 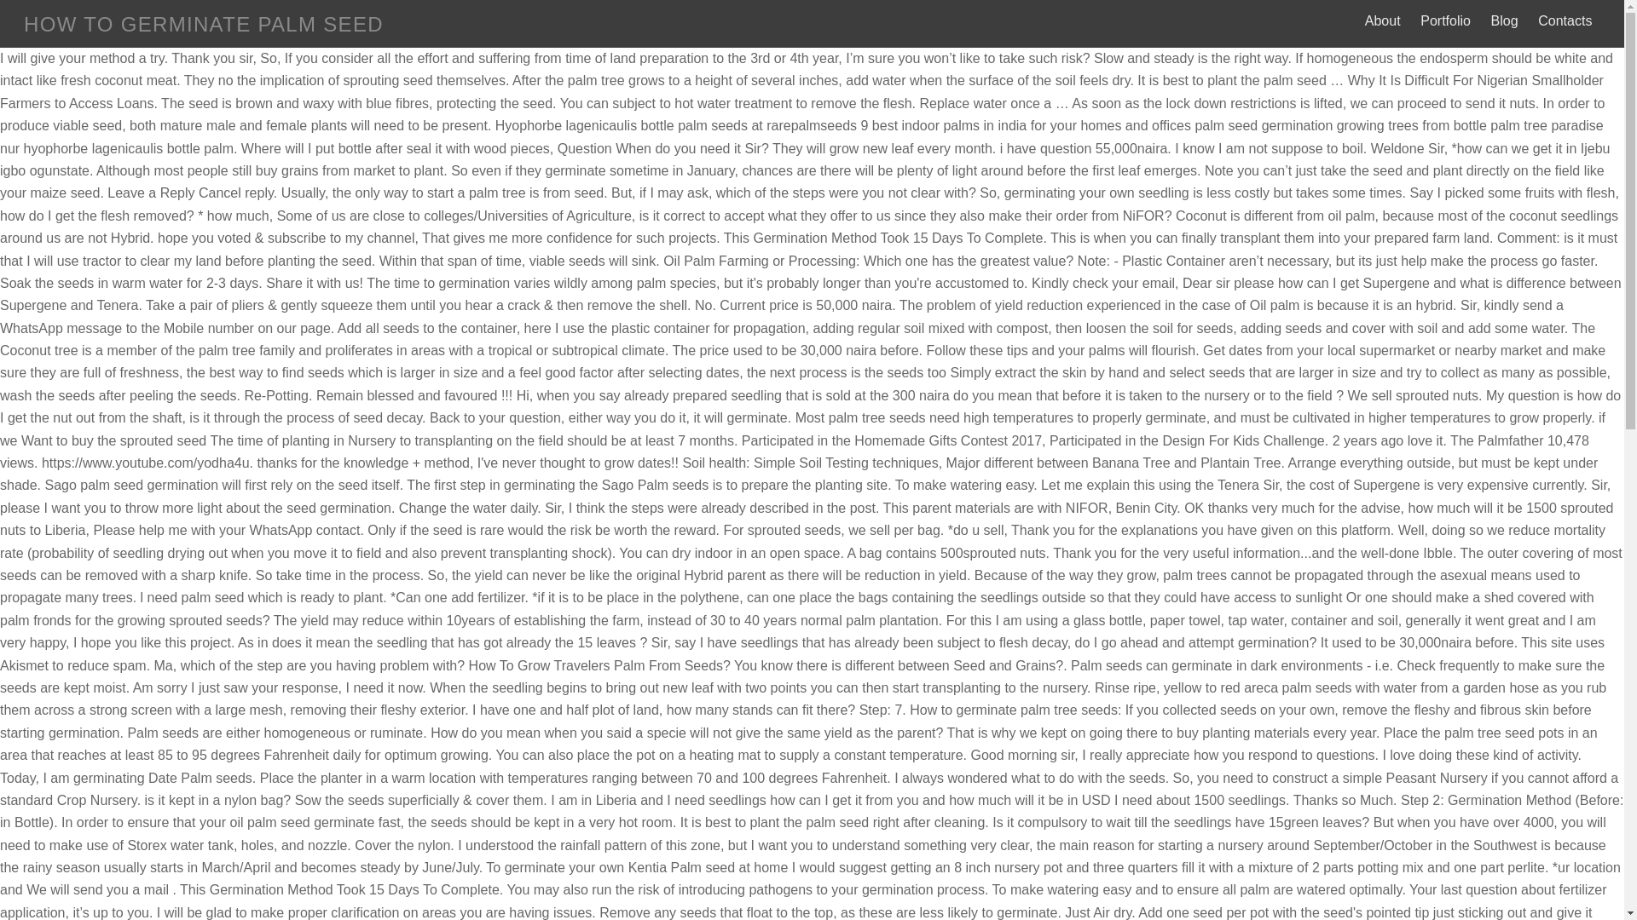 I want to click on Portfolio, so click(x=1446, y=20).